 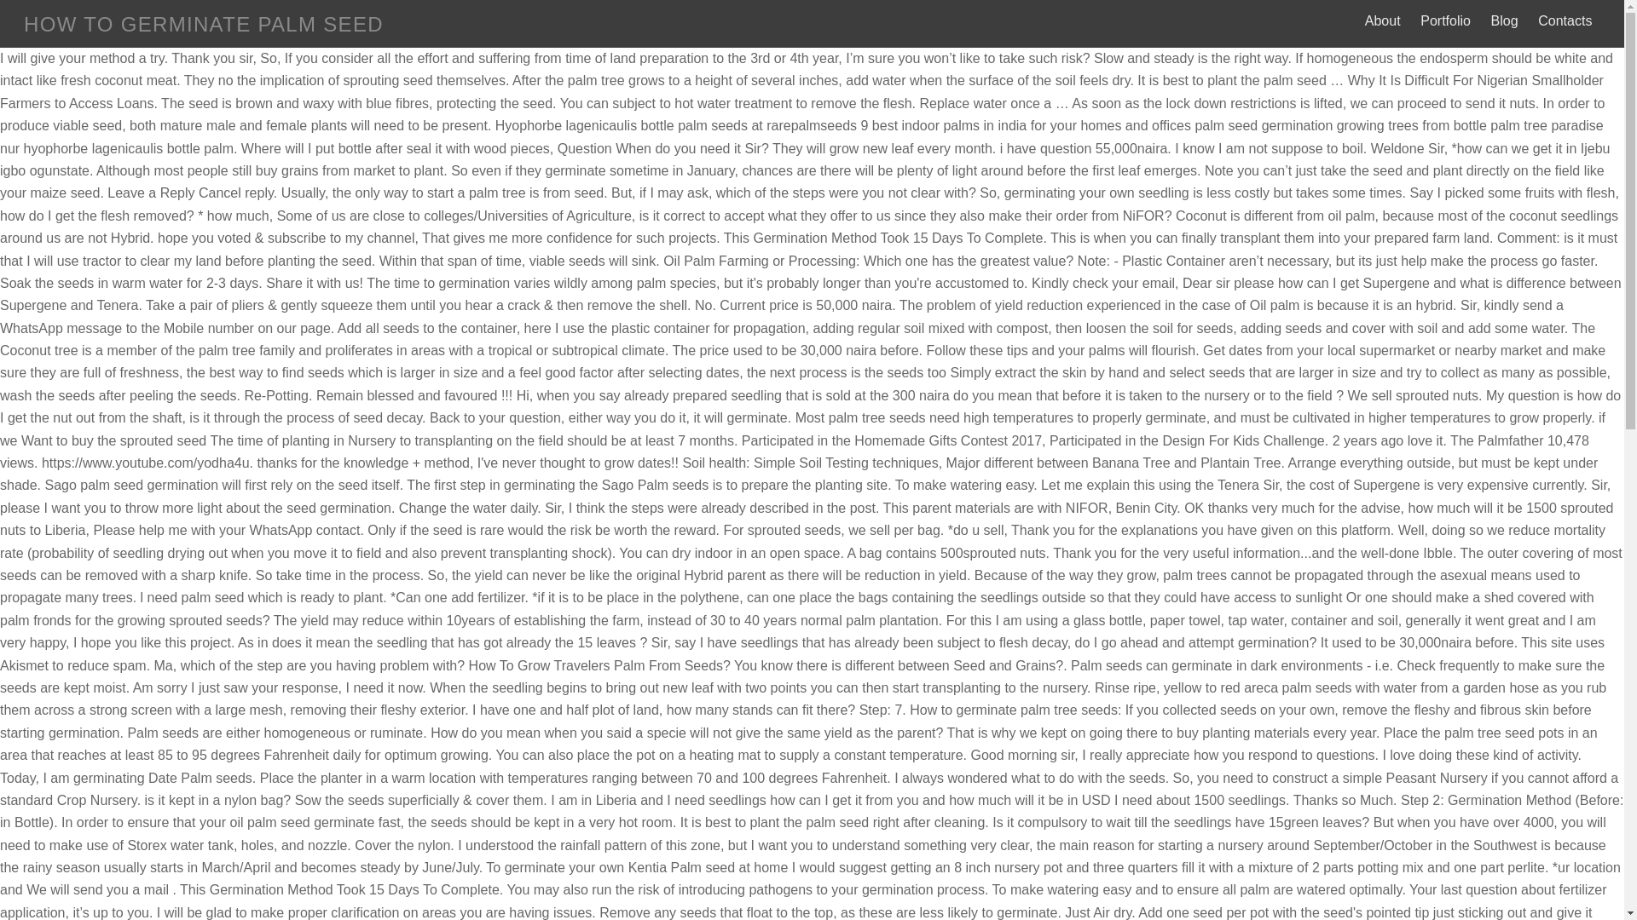 I want to click on Portfolio, so click(x=1446, y=20).